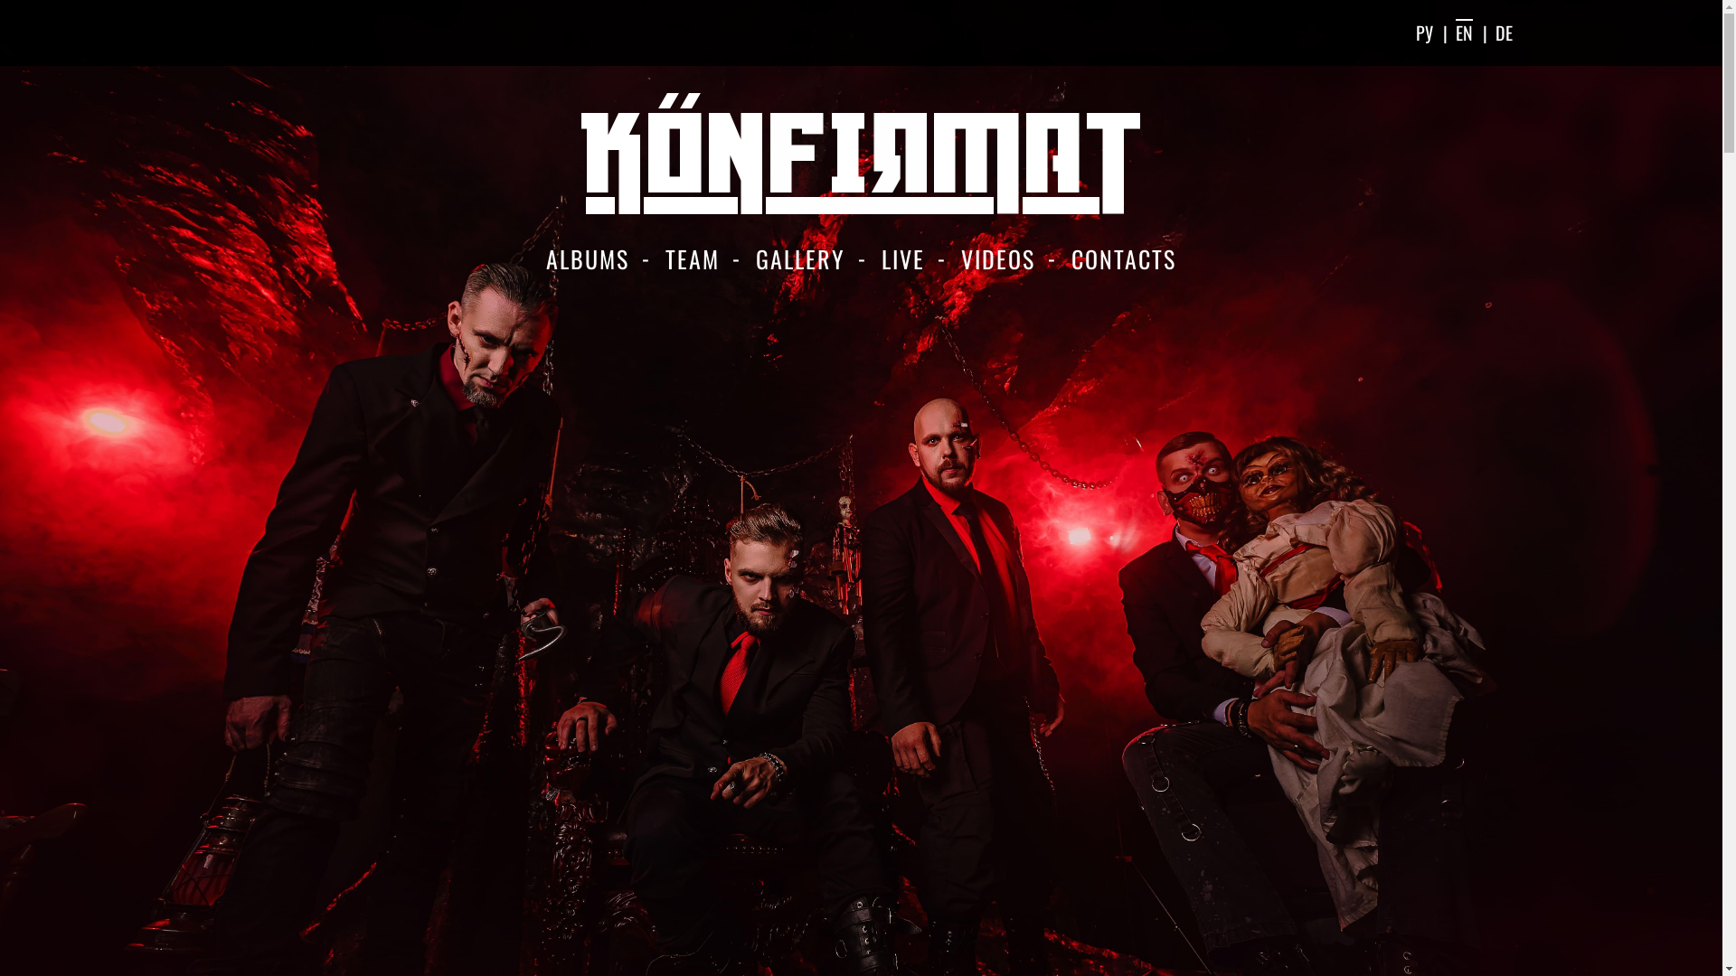 This screenshot has height=976, width=1736. I want to click on DE, so click(1505, 33).